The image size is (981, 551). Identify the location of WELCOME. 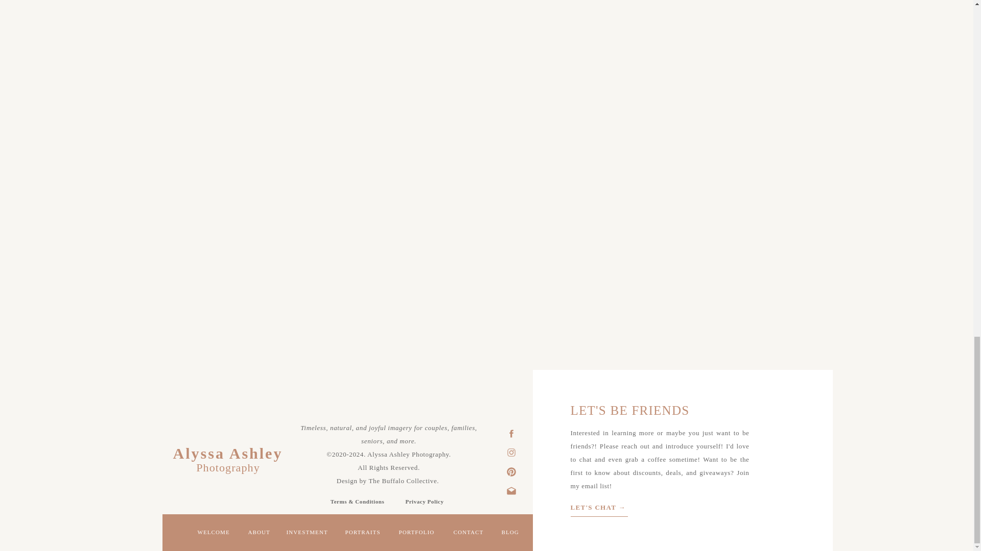
(215, 534).